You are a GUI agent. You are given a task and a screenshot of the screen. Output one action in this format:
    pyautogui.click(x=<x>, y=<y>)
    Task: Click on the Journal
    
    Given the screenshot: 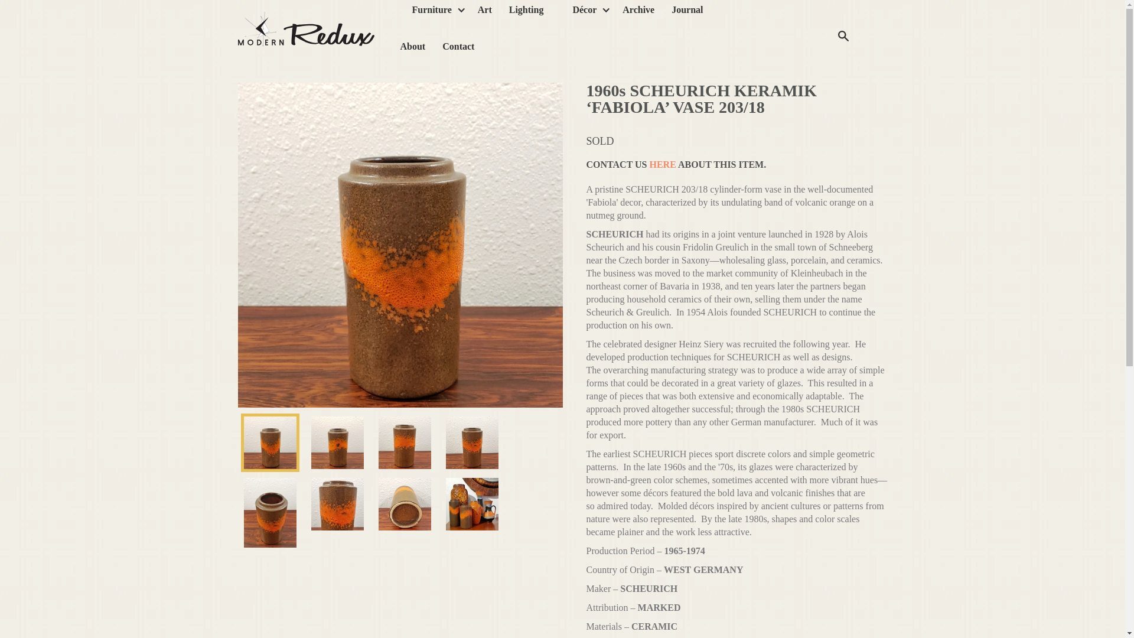 What is the action you would take?
    pyautogui.click(x=687, y=14)
    